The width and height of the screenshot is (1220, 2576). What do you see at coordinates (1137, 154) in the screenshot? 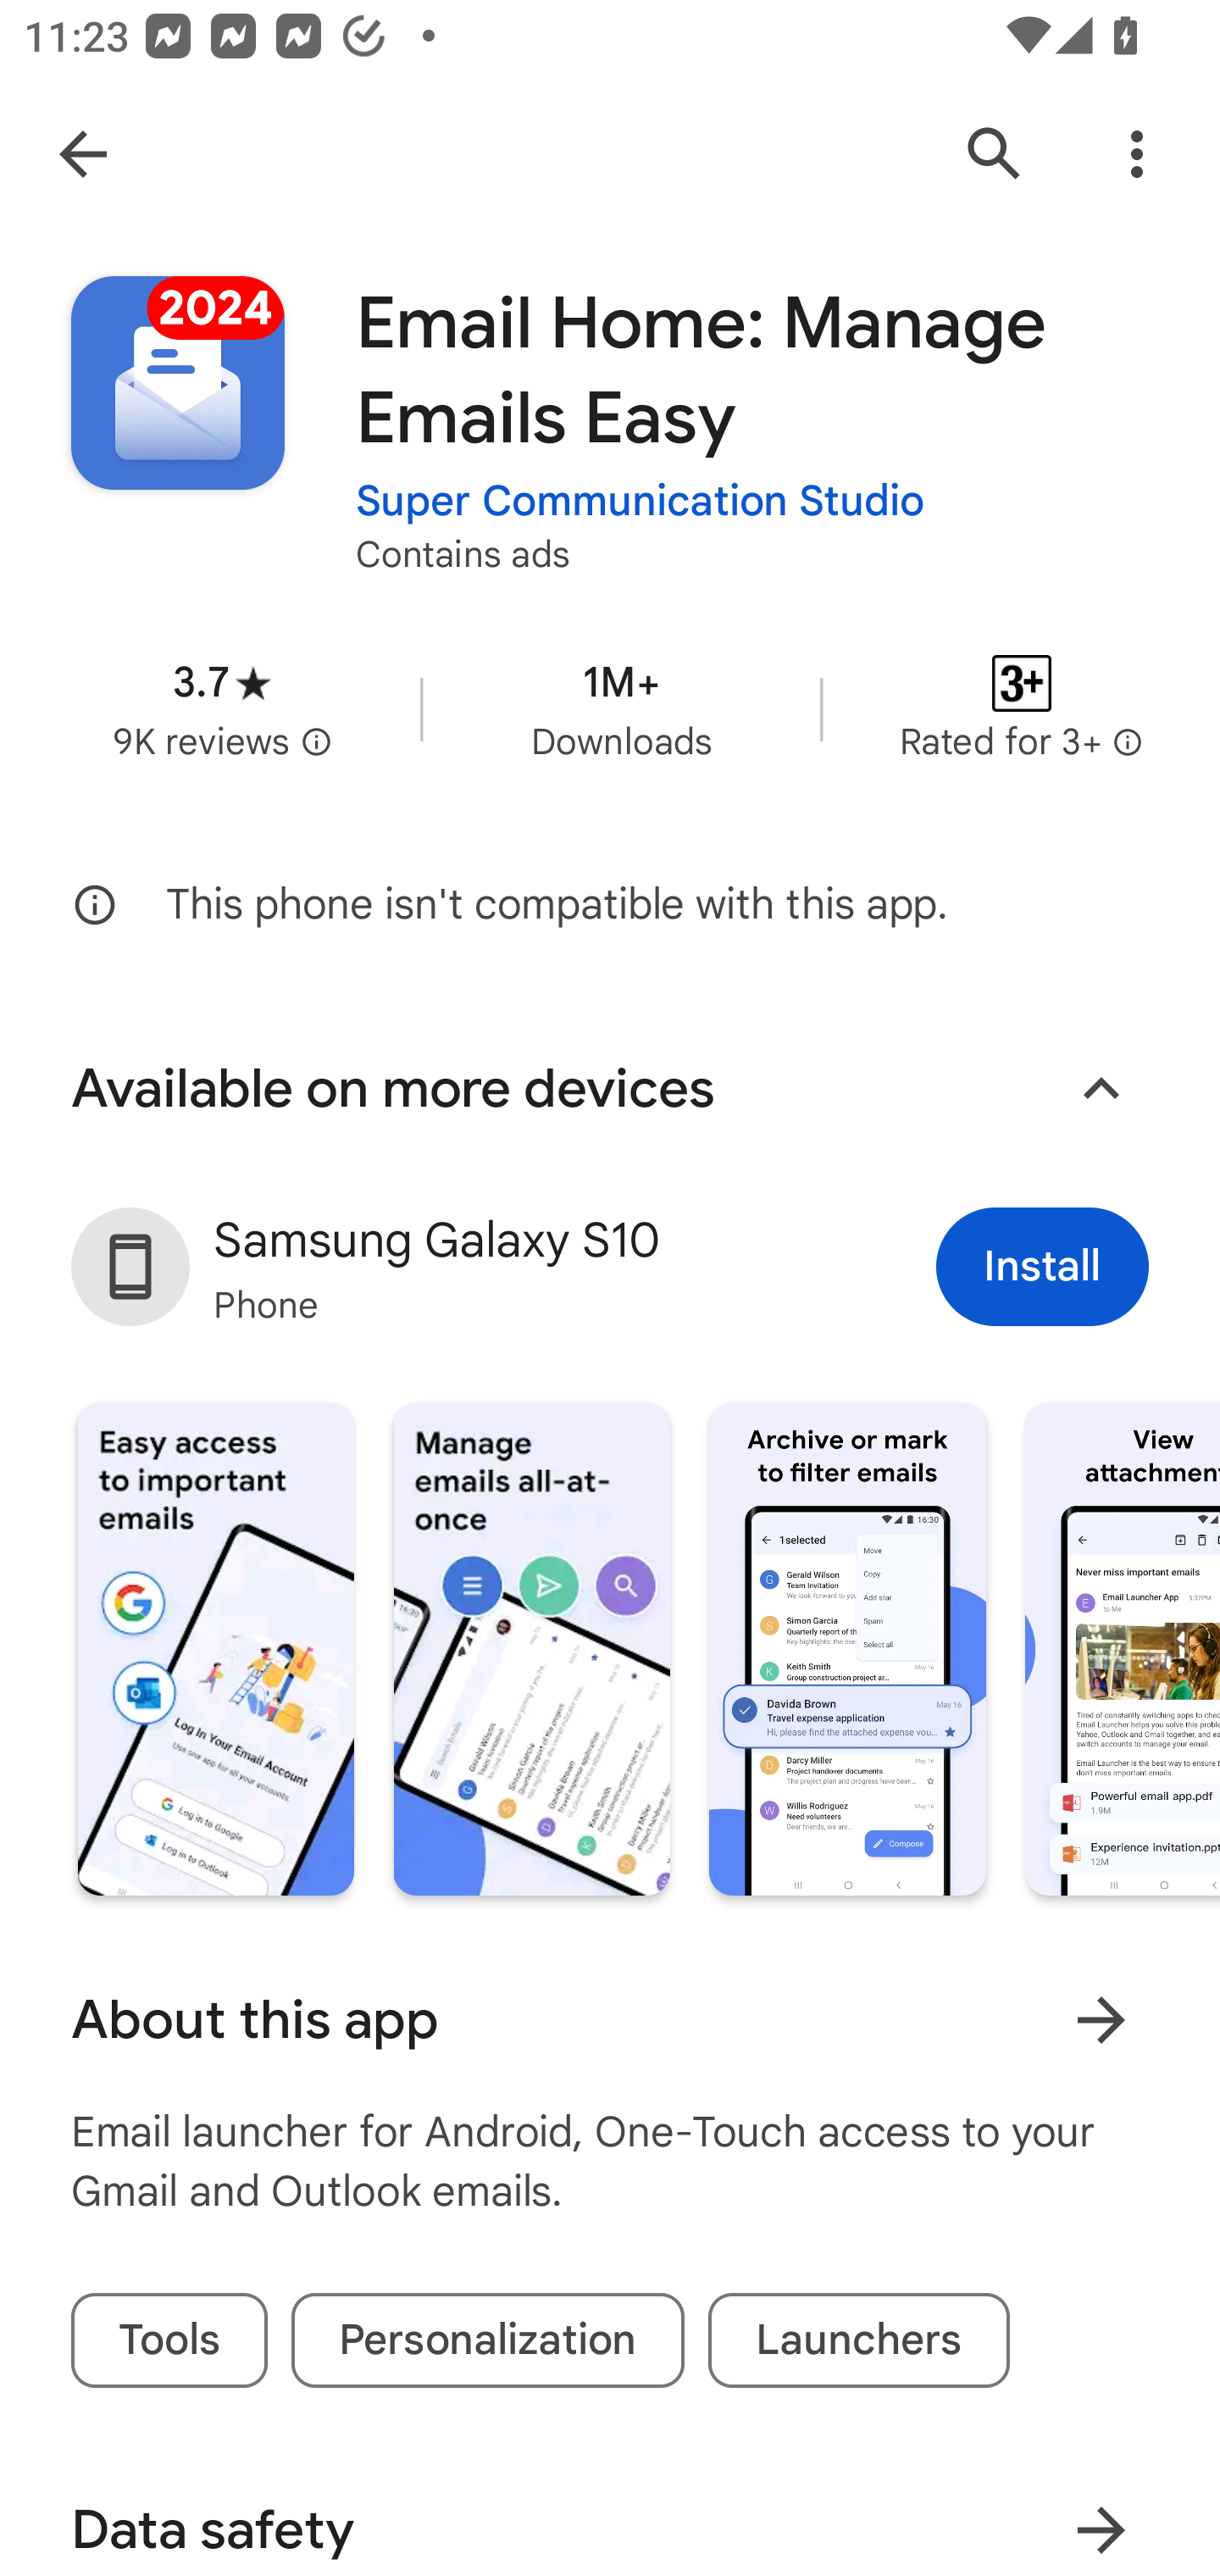
I see `More Options` at bounding box center [1137, 154].